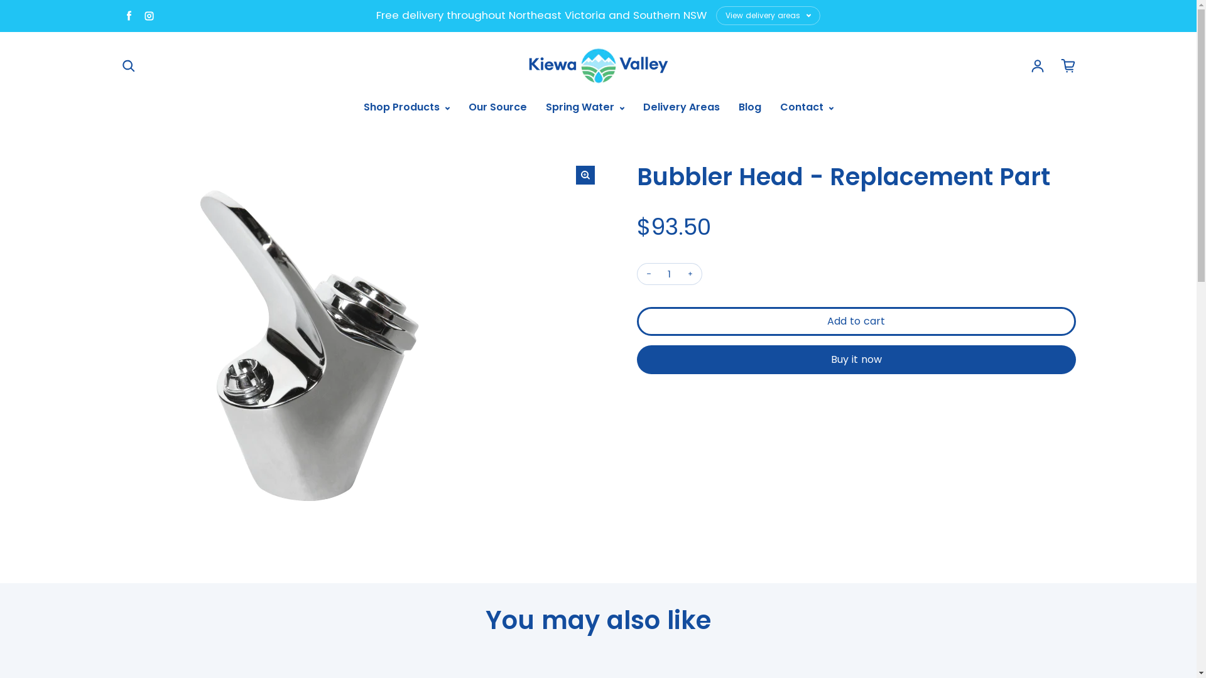 The height and width of the screenshot is (678, 1206). What do you see at coordinates (856, 321) in the screenshot?
I see `Add to cart` at bounding box center [856, 321].